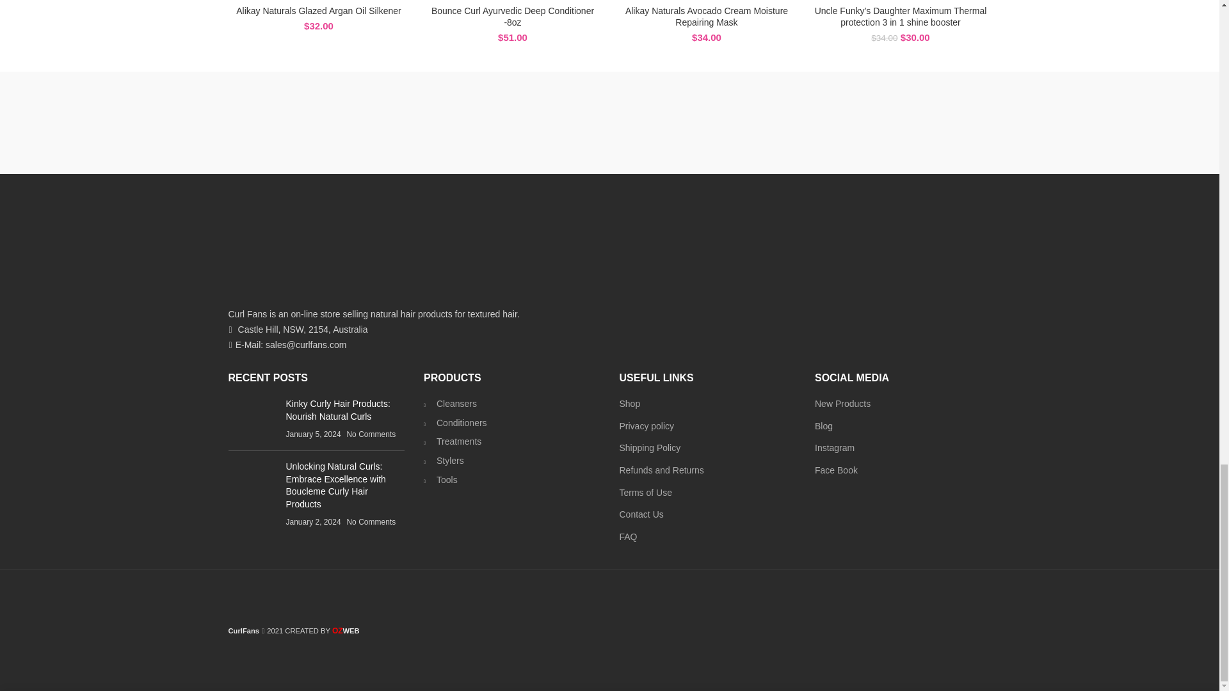  What do you see at coordinates (500, 122) in the screenshot?
I see `ShhhSilk` at bounding box center [500, 122].